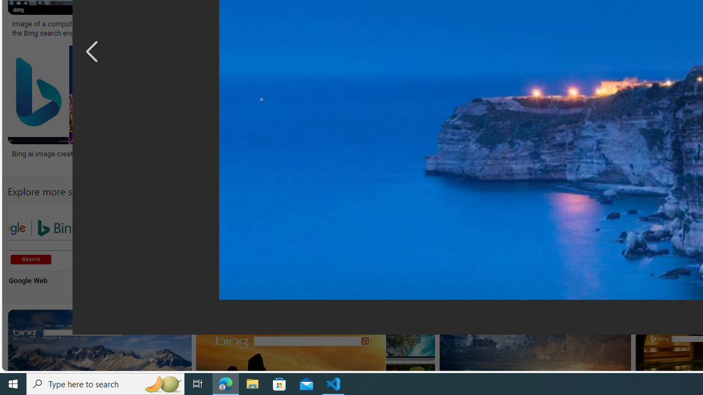 The image size is (703, 395). Describe the element at coordinates (354, 94) in the screenshot. I see `Image result for Bing Search Site` at that location.